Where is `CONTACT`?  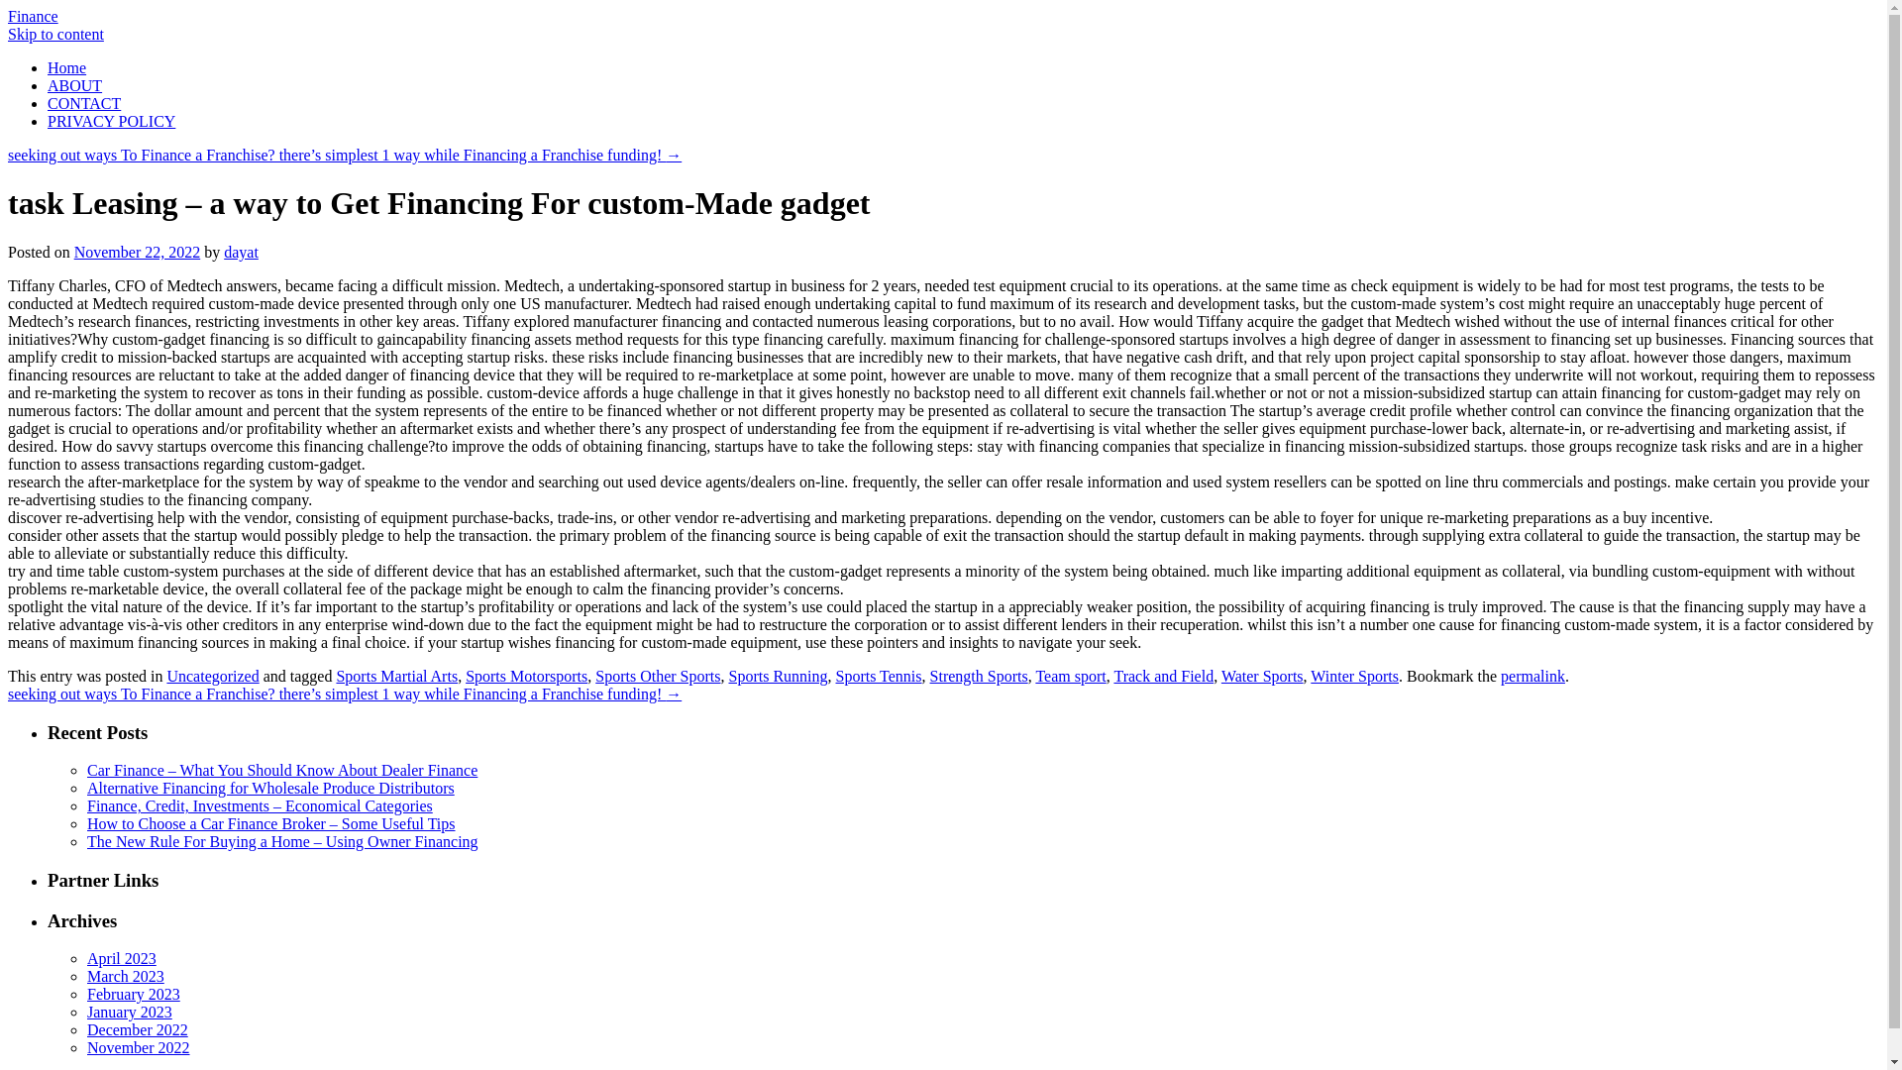
CONTACT is located at coordinates (84, 103).